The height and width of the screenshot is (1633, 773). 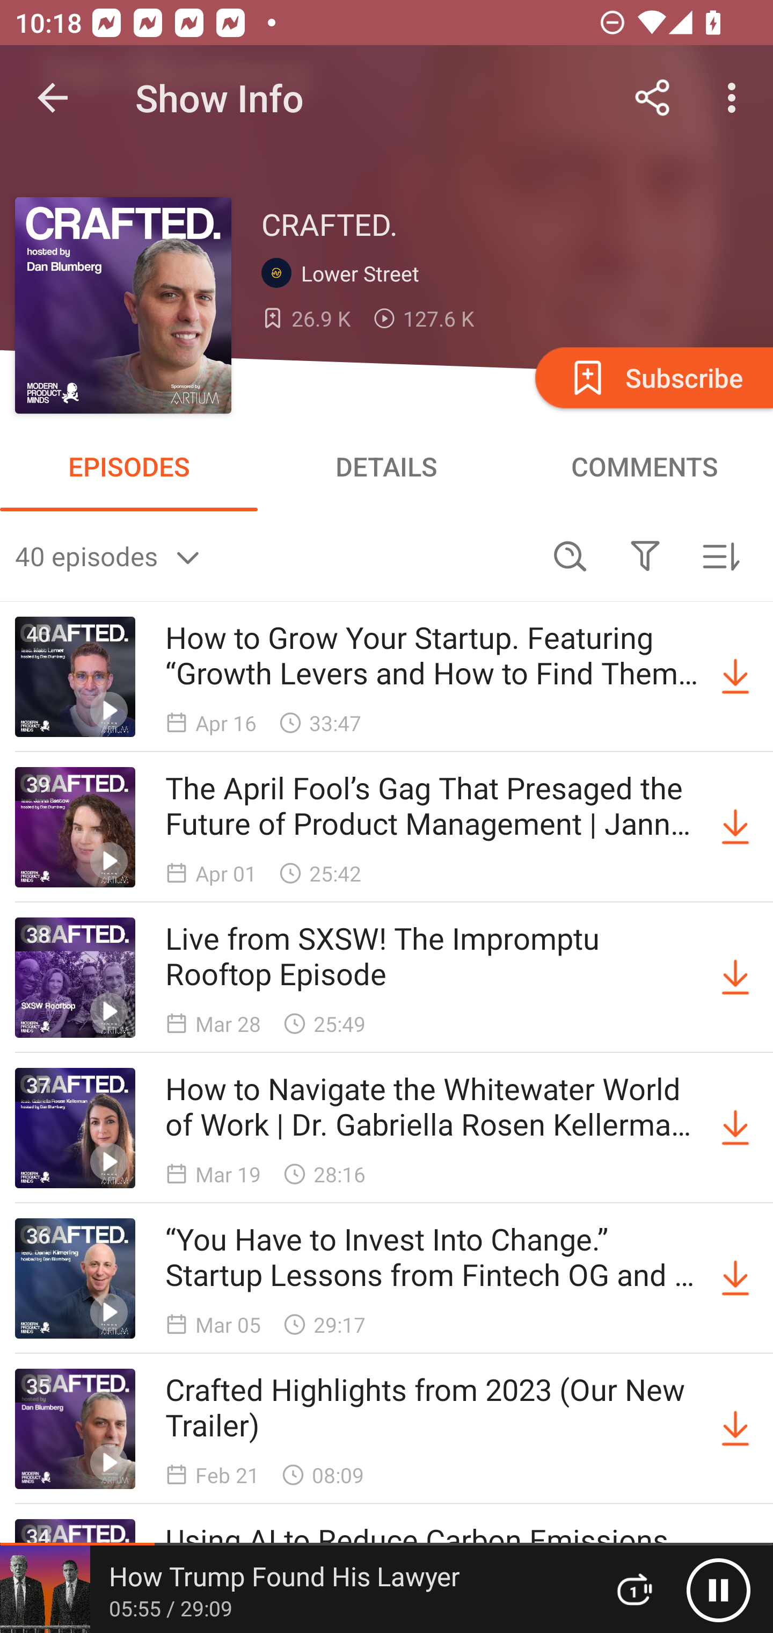 I want to click on Download, so click(x=735, y=1429).